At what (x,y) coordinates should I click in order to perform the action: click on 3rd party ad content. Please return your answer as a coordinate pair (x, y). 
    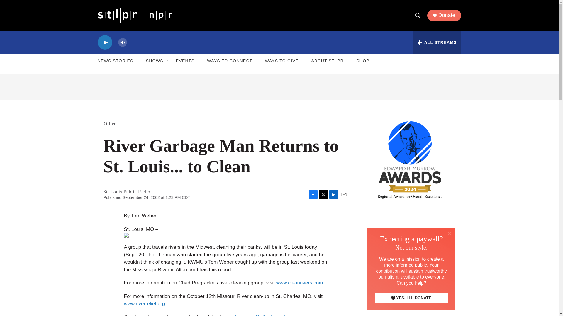
    Looking at the image, I should click on (279, 87).